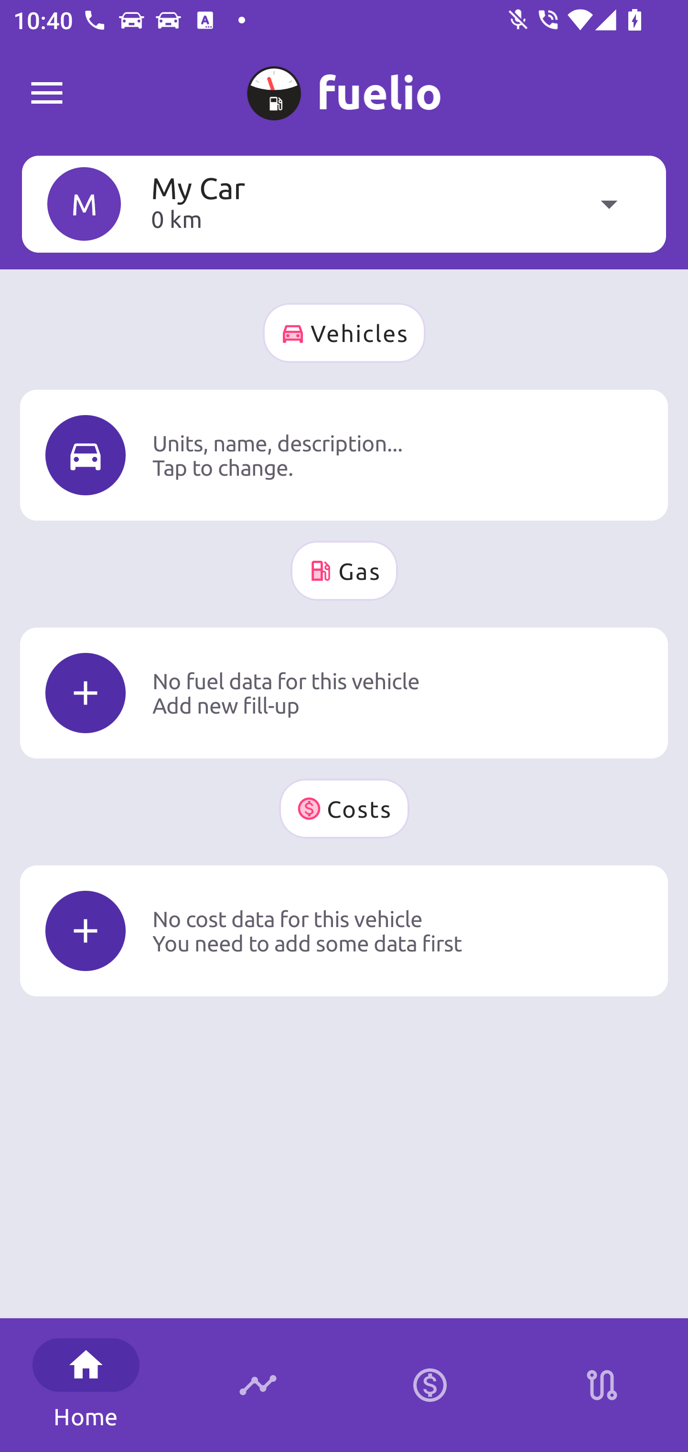  I want to click on Stations on route, so click(602, 1385).